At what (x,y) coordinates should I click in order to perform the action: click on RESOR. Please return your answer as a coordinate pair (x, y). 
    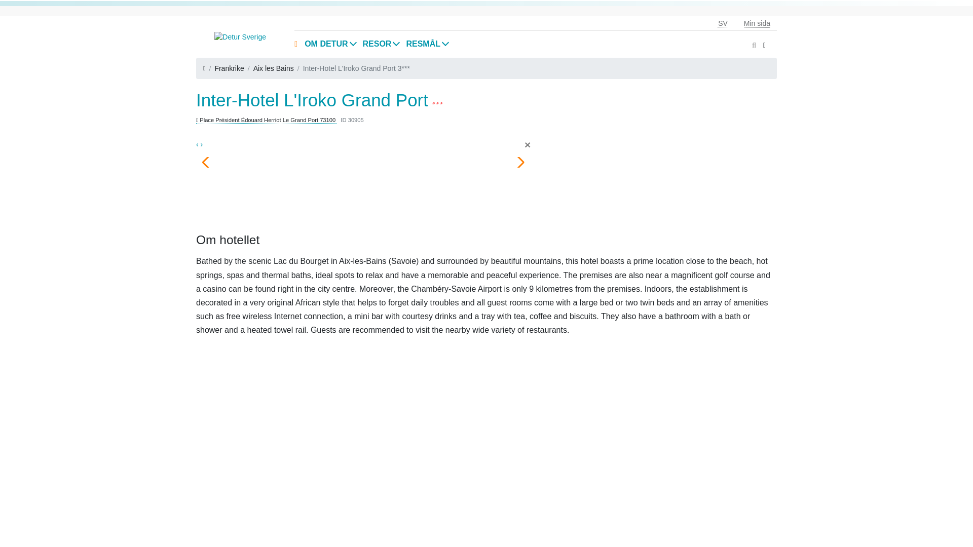
    Looking at the image, I should click on (381, 44).